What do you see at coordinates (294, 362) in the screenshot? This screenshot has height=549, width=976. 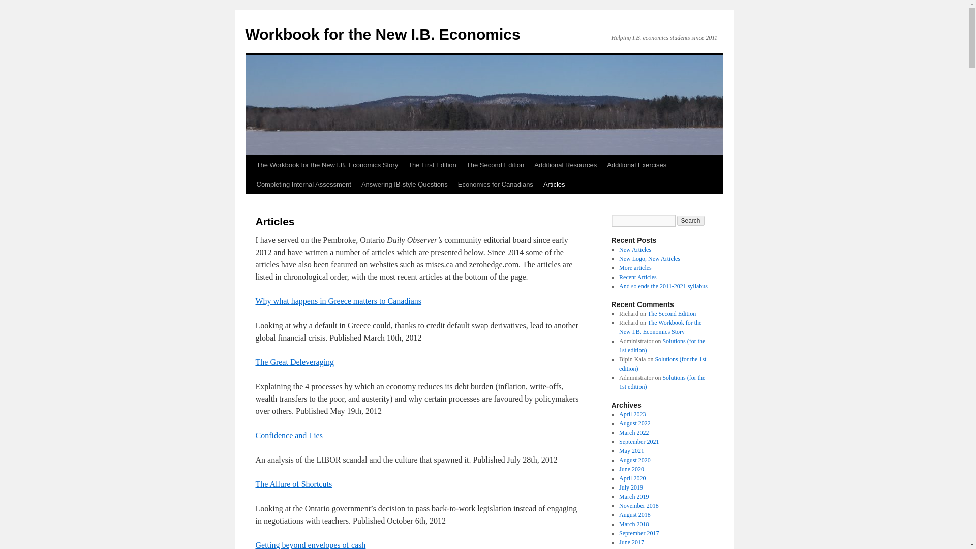 I see `The Great Deleveraging` at bounding box center [294, 362].